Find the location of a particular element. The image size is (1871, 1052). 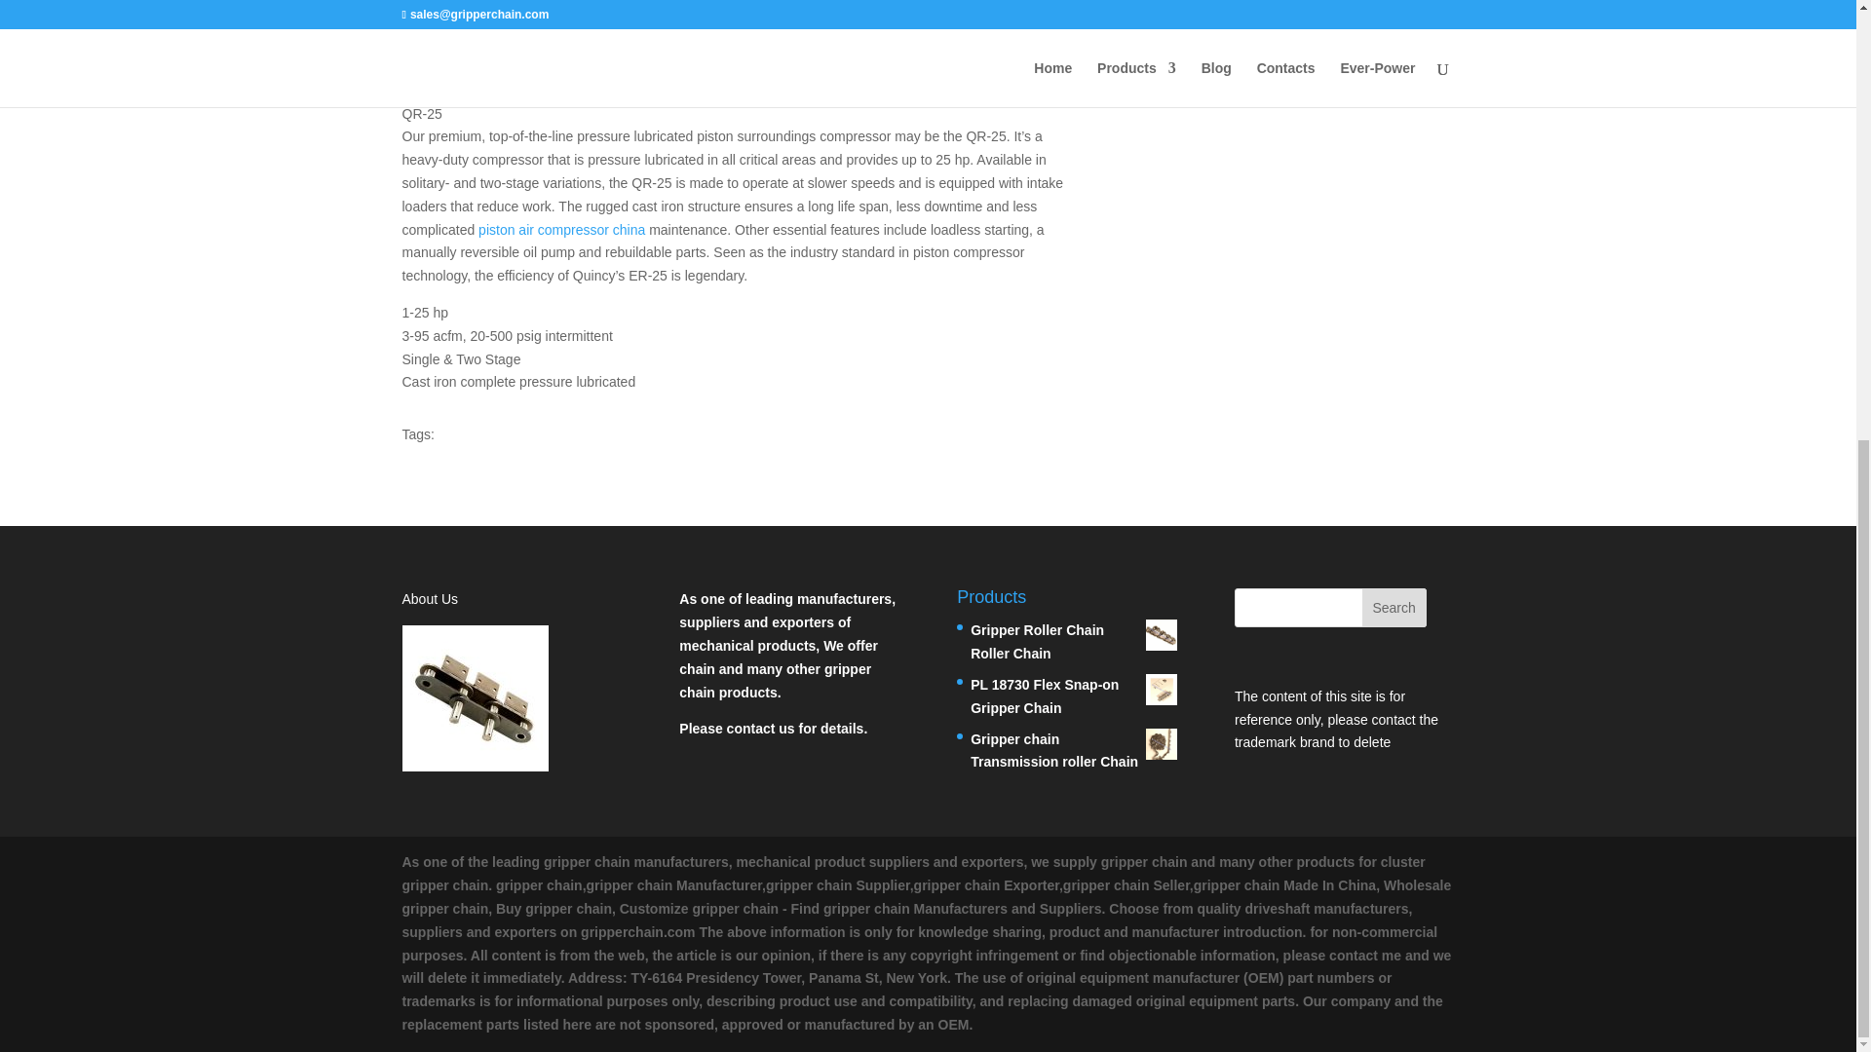

Gripper Roller Chain Roller Chain is located at coordinates (1074, 643).